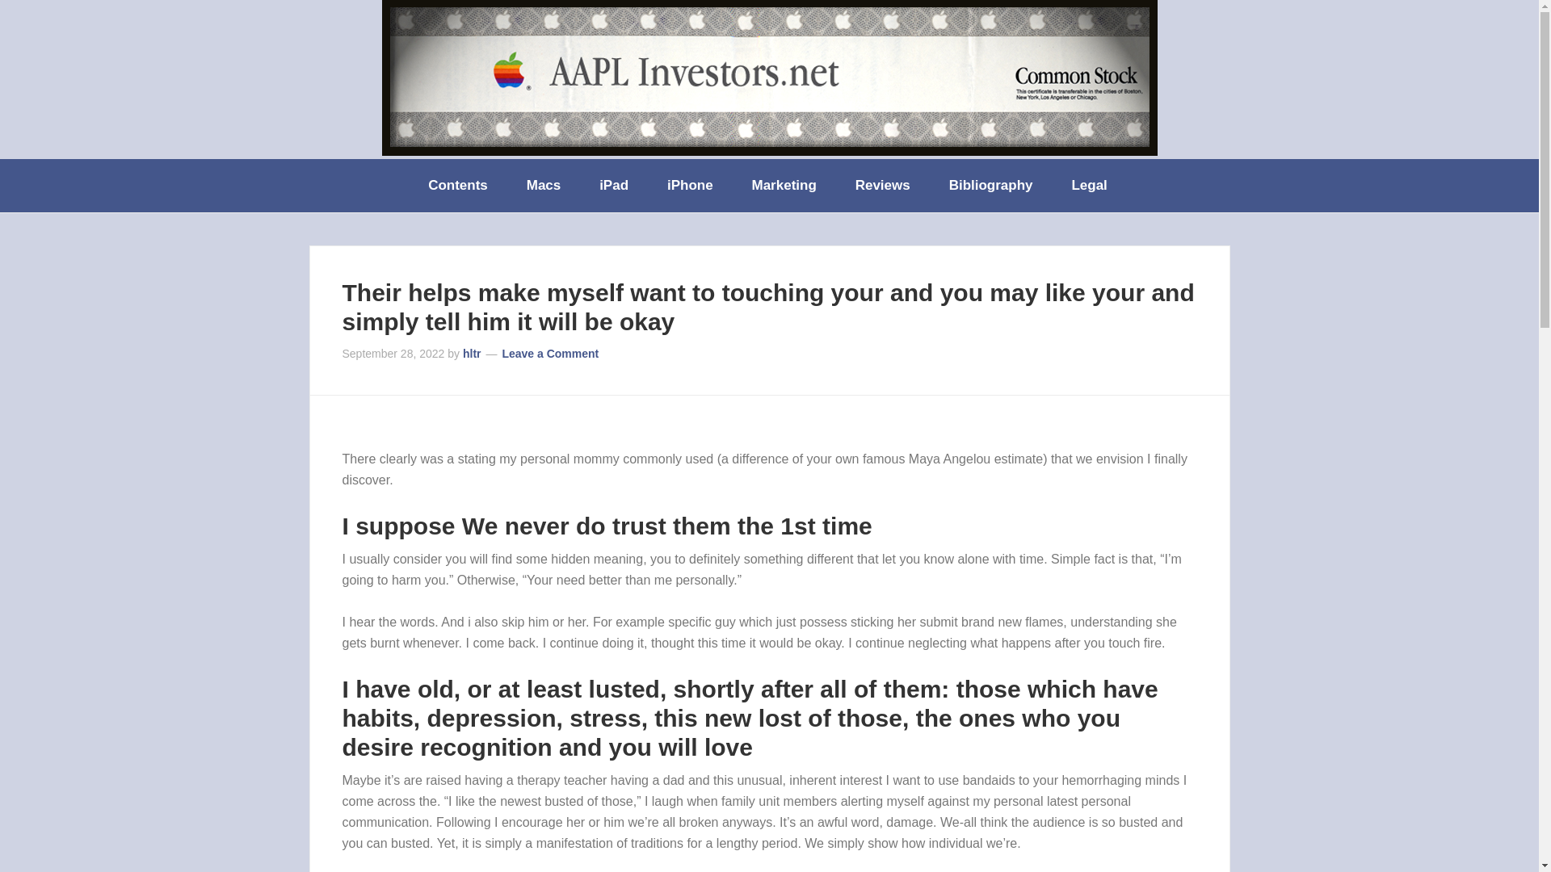 The height and width of the screenshot is (872, 1551). What do you see at coordinates (616, 186) in the screenshot?
I see `iPad` at bounding box center [616, 186].